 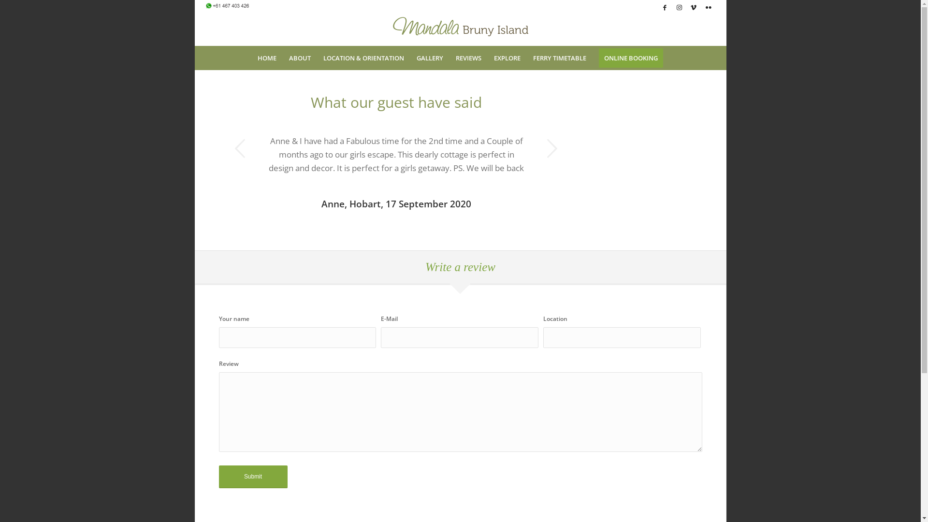 I want to click on Facebook, so click(x=664, y=7).